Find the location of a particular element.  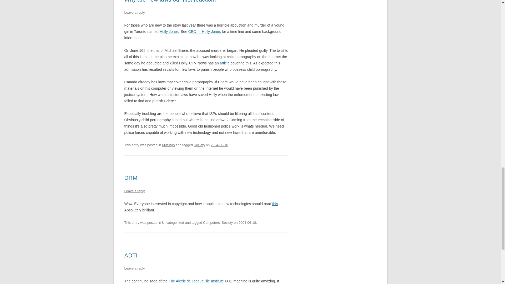

Computers is located at coordinates (211, 222).